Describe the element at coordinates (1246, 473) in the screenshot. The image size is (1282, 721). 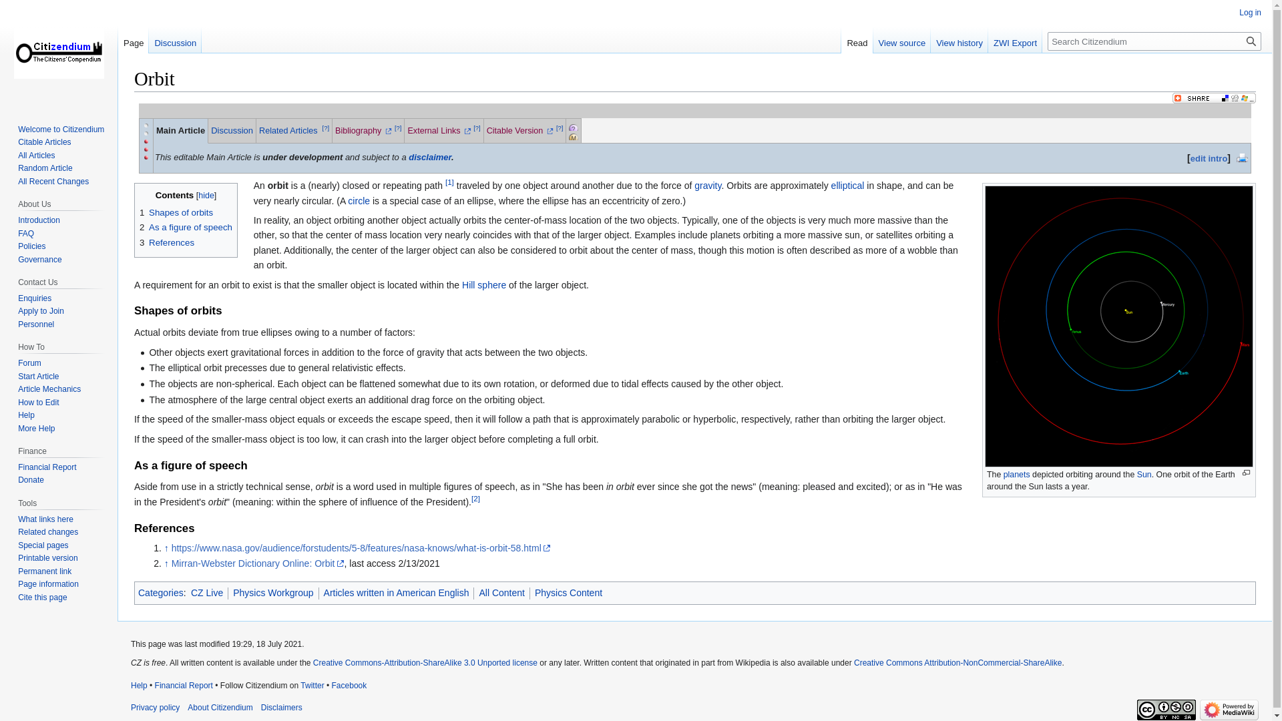
I see `Enlarge` at that location.